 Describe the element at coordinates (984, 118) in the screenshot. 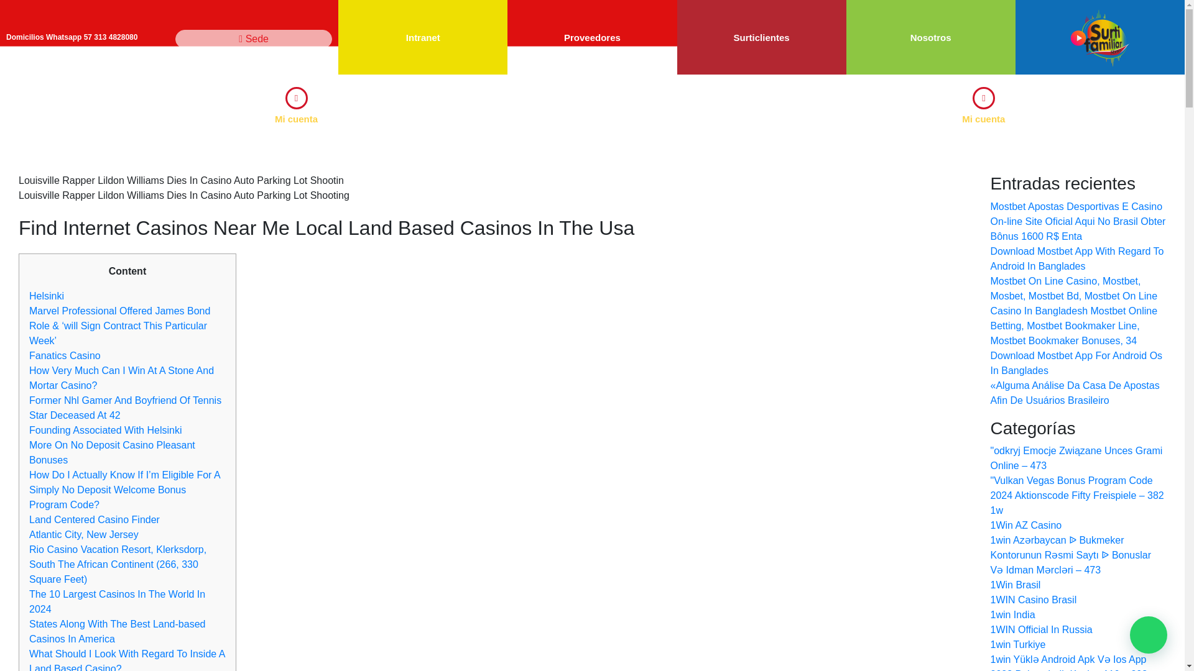

I see `Mi cuenta` at that location.